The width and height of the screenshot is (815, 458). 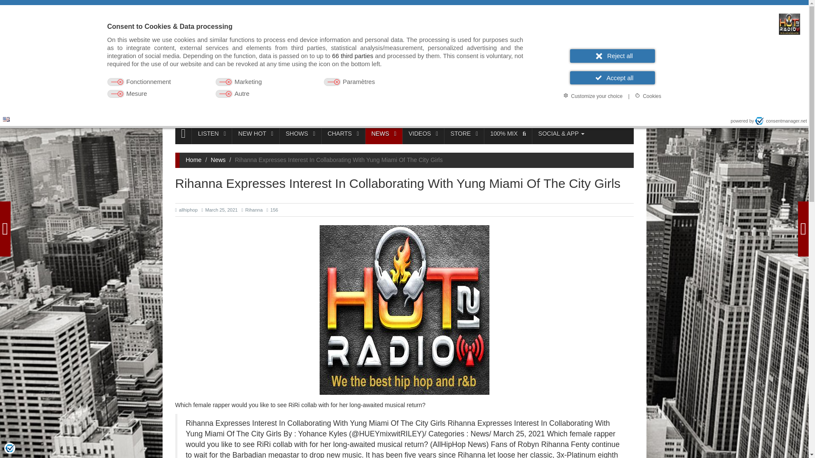 What do you see at coordinates (648, 96) in the screenshot?
I see `Cookies` at bounding box center [648, 96].